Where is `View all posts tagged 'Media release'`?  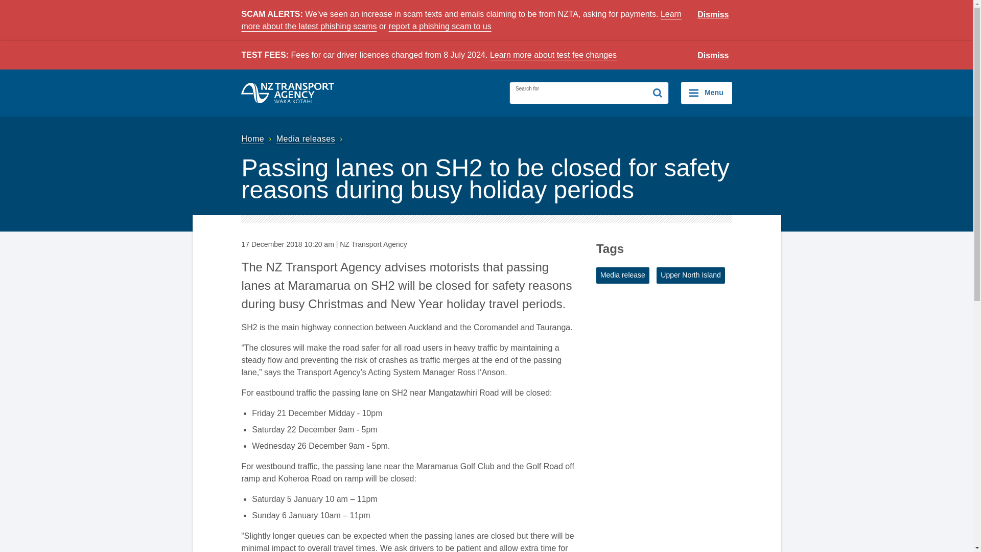 View all posts tagged 'Media release' is located at coordinates (623, 275).